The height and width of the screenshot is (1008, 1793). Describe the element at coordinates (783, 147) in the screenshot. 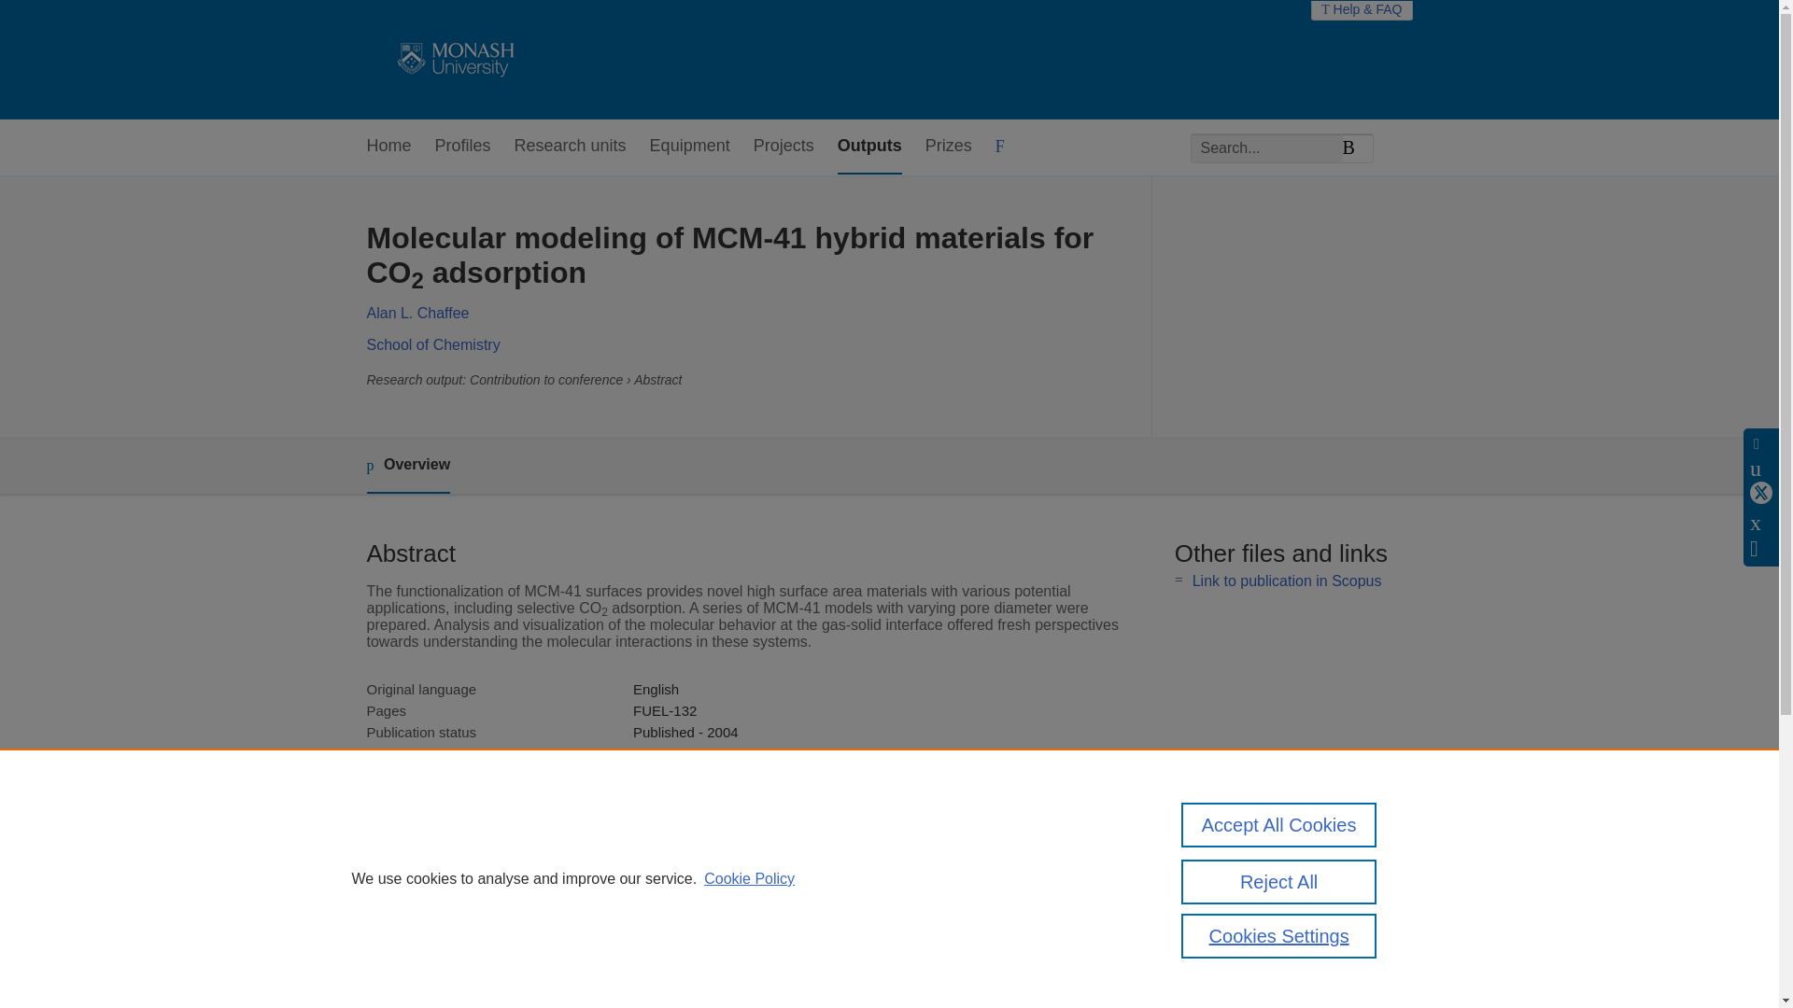

I see `Projects` at that location.